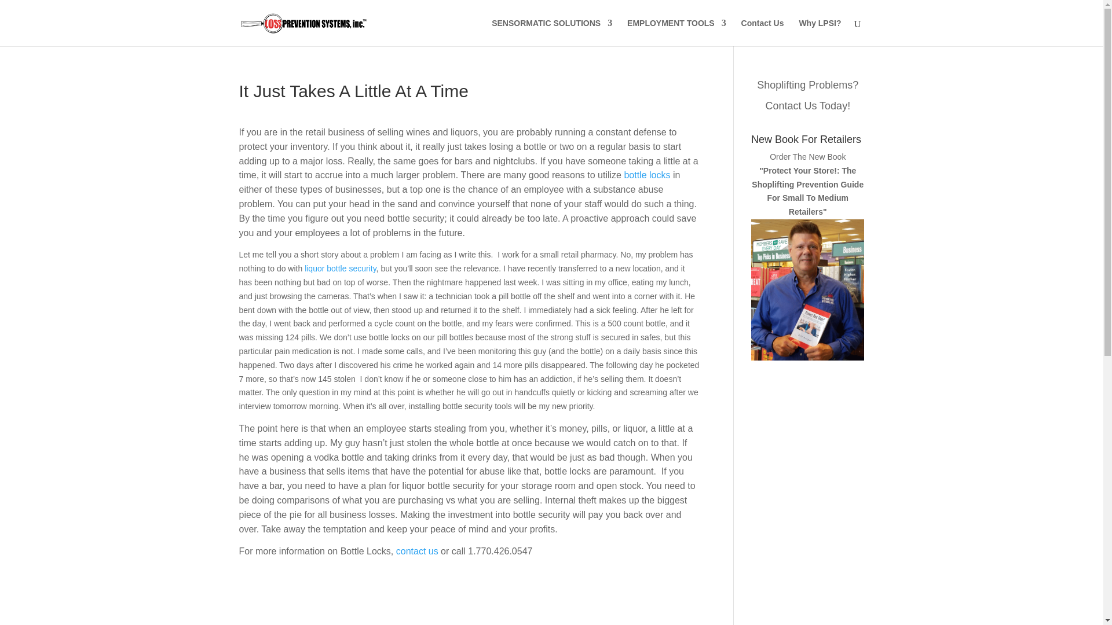 Image resolution: width=1112 pixels, height=625 pixels. What do you see at coordinates (819, 32) in the screenshot?
I see `Why LPSI?` at bounding box center [819, 32].